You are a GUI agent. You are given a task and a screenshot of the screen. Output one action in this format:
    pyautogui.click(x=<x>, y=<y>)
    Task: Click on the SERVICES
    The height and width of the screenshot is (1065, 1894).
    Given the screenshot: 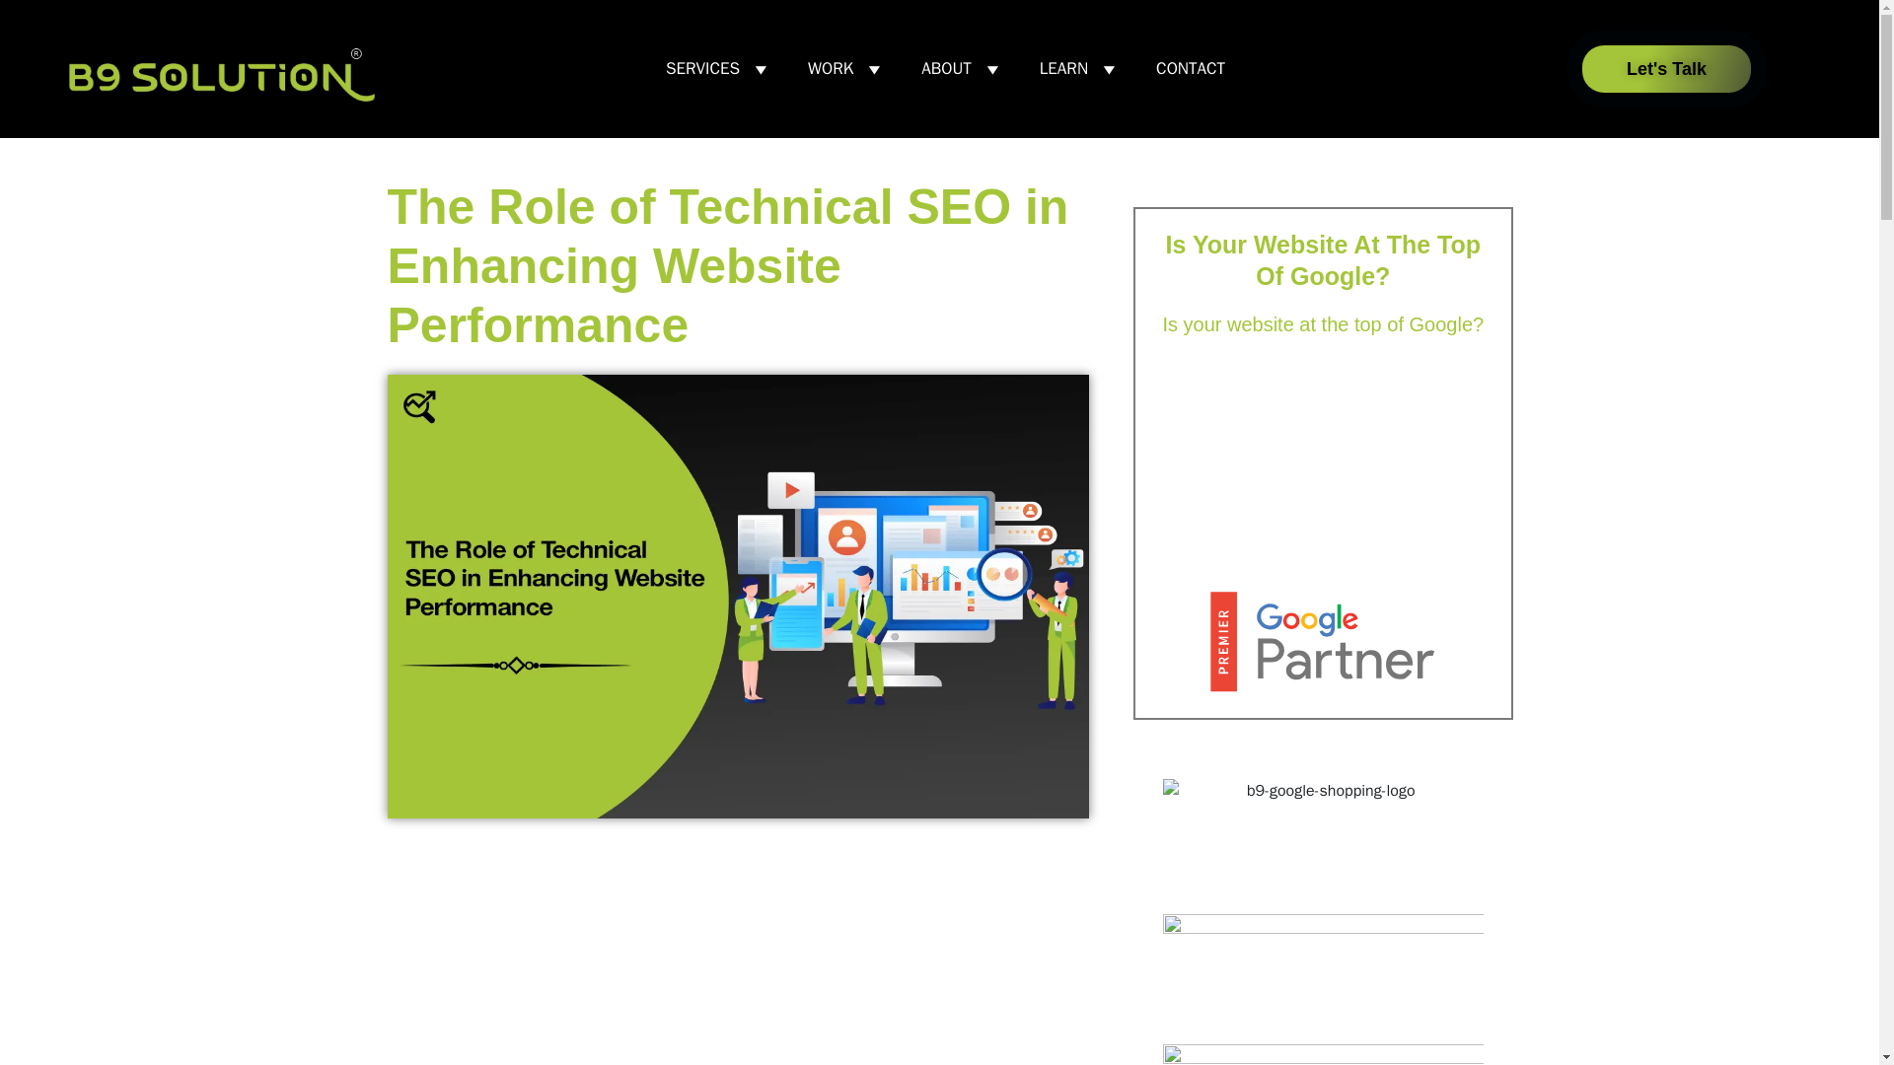 What is the action you would take?
    pyautogui.click(x=719, y=68)
    